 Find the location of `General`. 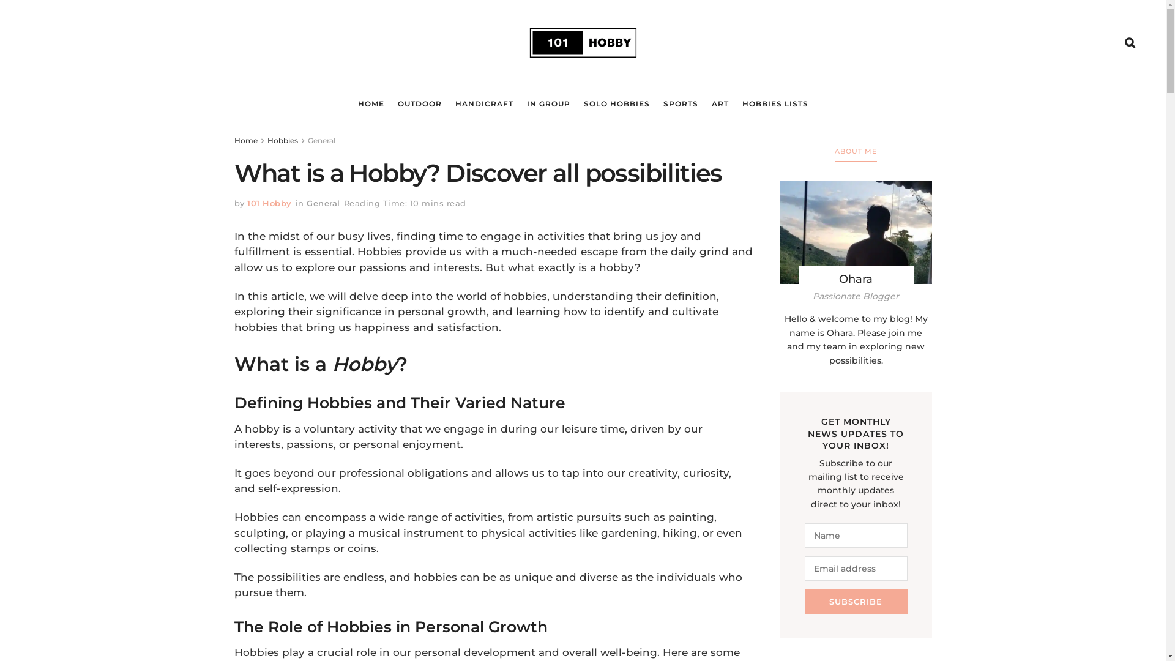

General is located at coordinates (321, 141).